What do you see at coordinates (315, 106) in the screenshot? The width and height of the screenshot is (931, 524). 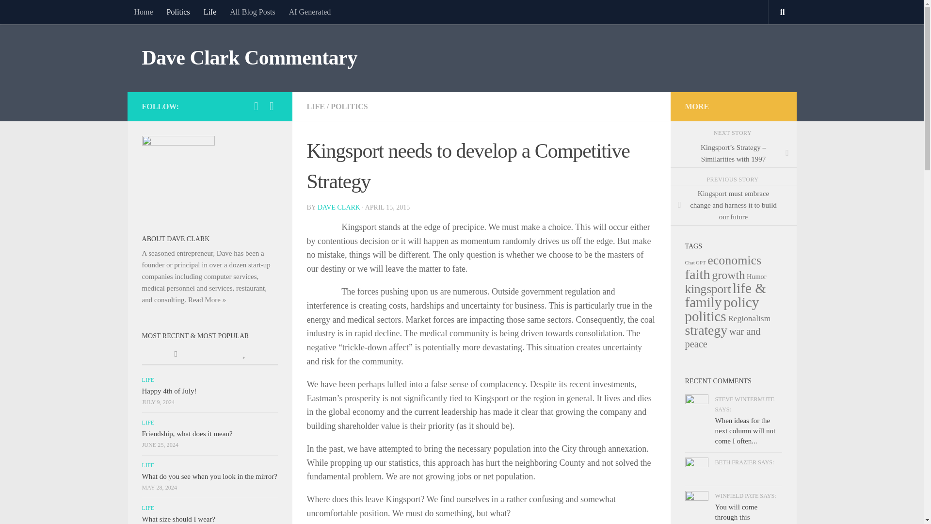 I see `LIFE` at bounding box center [315, 106].